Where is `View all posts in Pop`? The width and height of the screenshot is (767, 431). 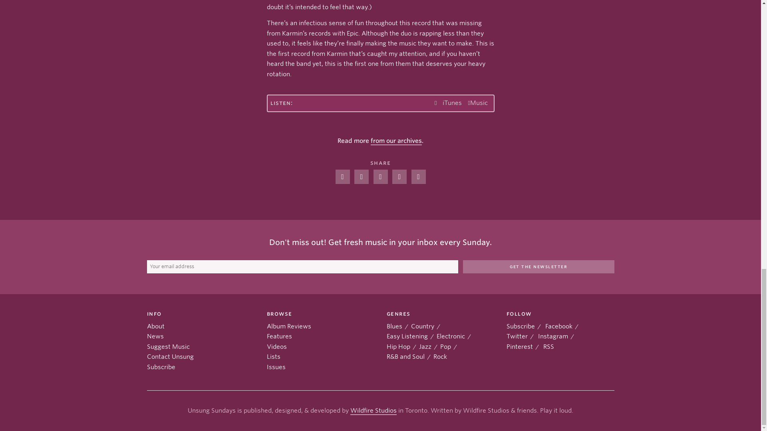 View all posts in Pop is located at coordinates (445, 346).